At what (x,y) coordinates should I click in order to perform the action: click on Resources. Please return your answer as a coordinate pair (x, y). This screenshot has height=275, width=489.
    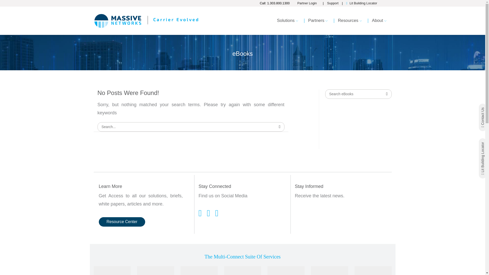
    Looking at the image, I should click on (350, 23).